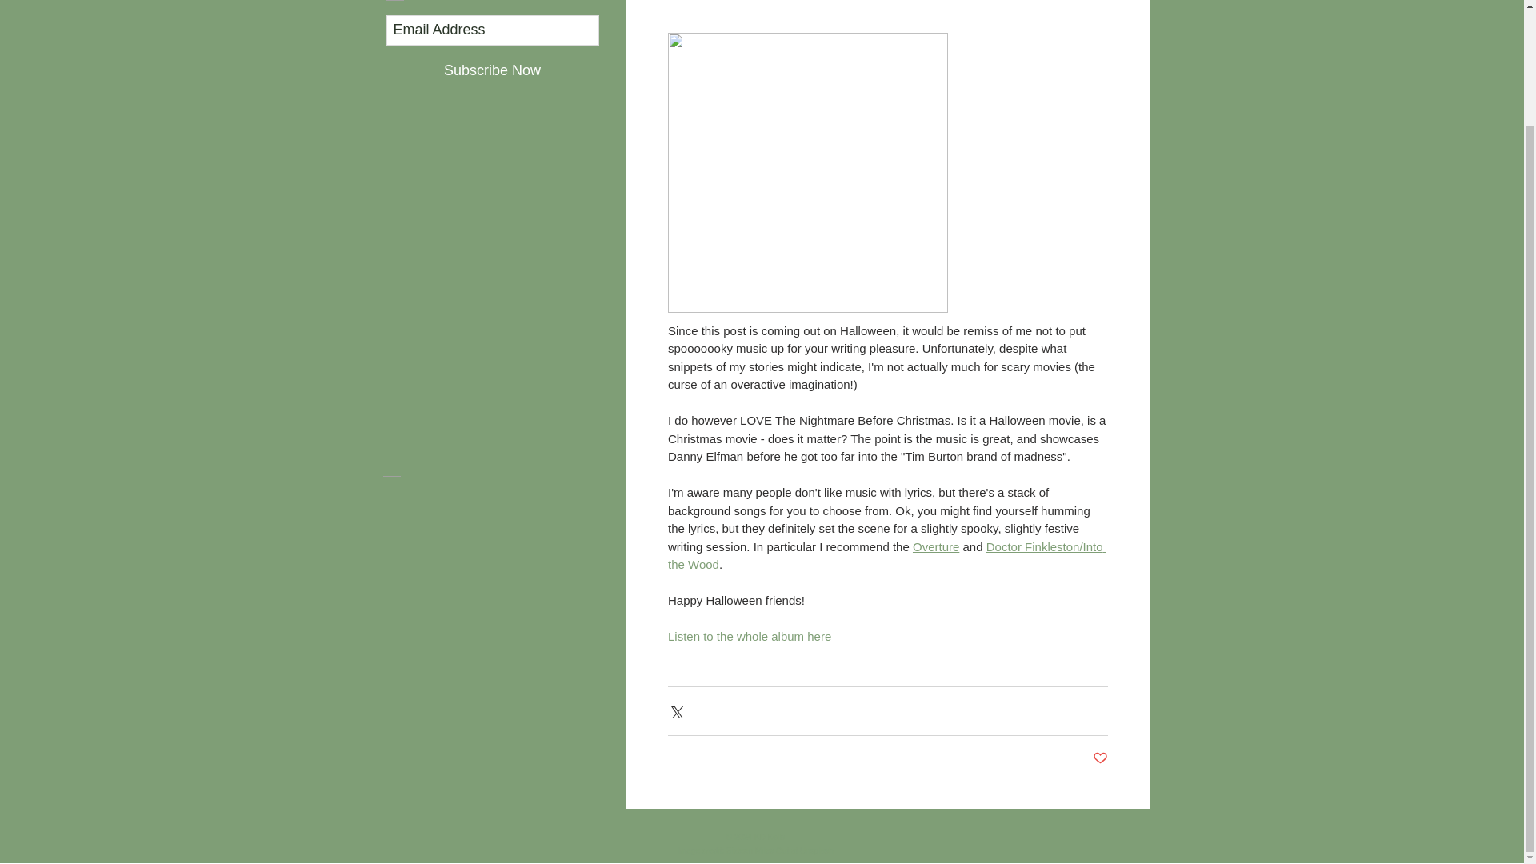 This screenshot has height=864, width=1536. What do you see at coordinates (749, 636) in the screenshot?
I see `Listen to the whole album here` at bounding box center [749, 636].